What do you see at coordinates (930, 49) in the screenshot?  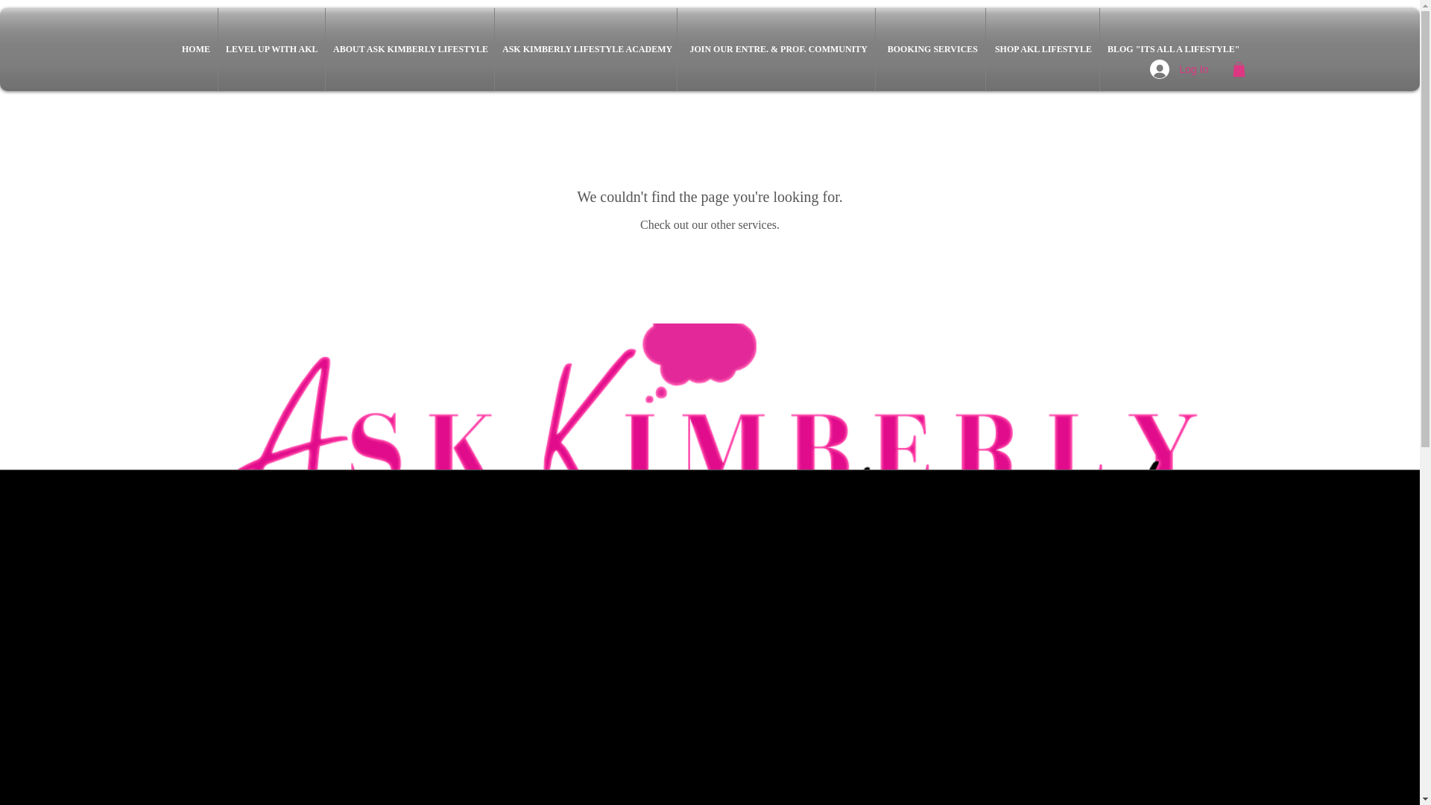 I see `BOOKING SERVICES` at bounding box center [930, 49].